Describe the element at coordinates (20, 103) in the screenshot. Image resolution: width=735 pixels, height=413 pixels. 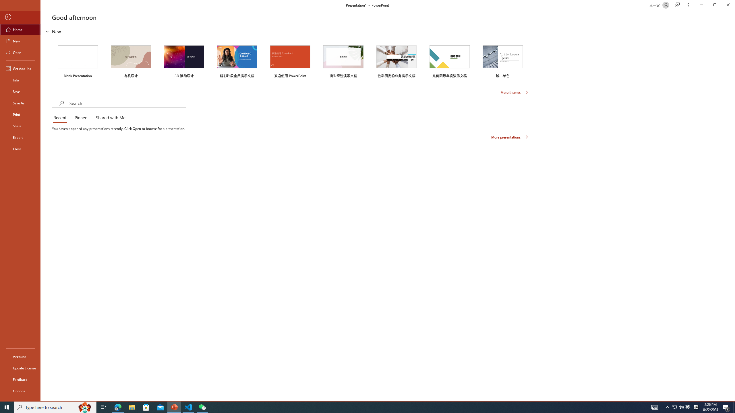
I see `Save As` at that location.